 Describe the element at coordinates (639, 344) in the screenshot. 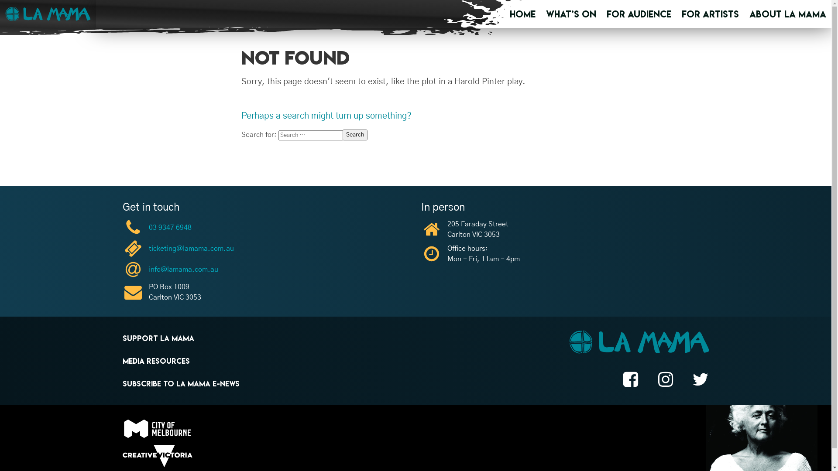

I see `La Mama logo` at that location.